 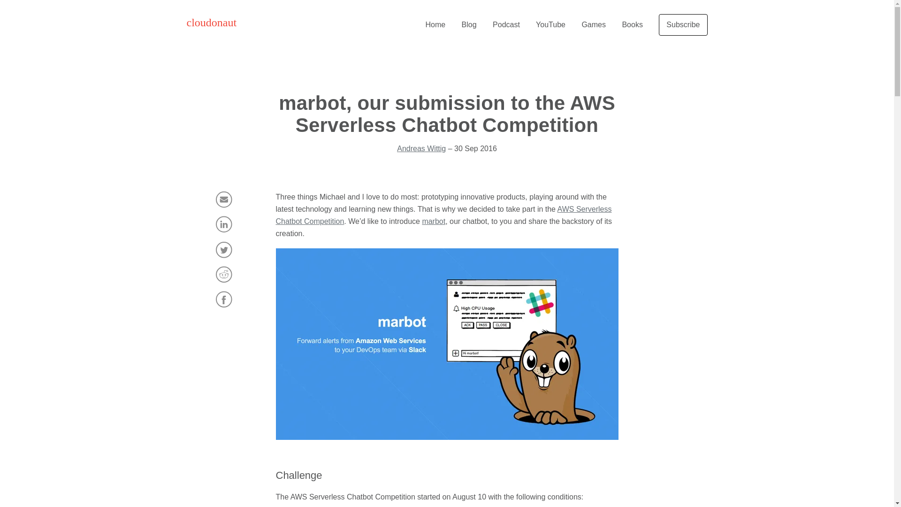 What do you see at coordinates (683, 24) in the screenshot?
I see `Subscribe` at bounding box center [683, 24].